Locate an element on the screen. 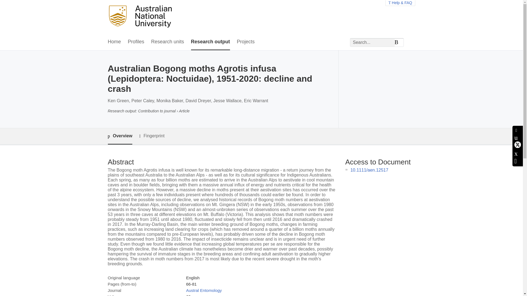  Projects is located at coordinates (245, 42).